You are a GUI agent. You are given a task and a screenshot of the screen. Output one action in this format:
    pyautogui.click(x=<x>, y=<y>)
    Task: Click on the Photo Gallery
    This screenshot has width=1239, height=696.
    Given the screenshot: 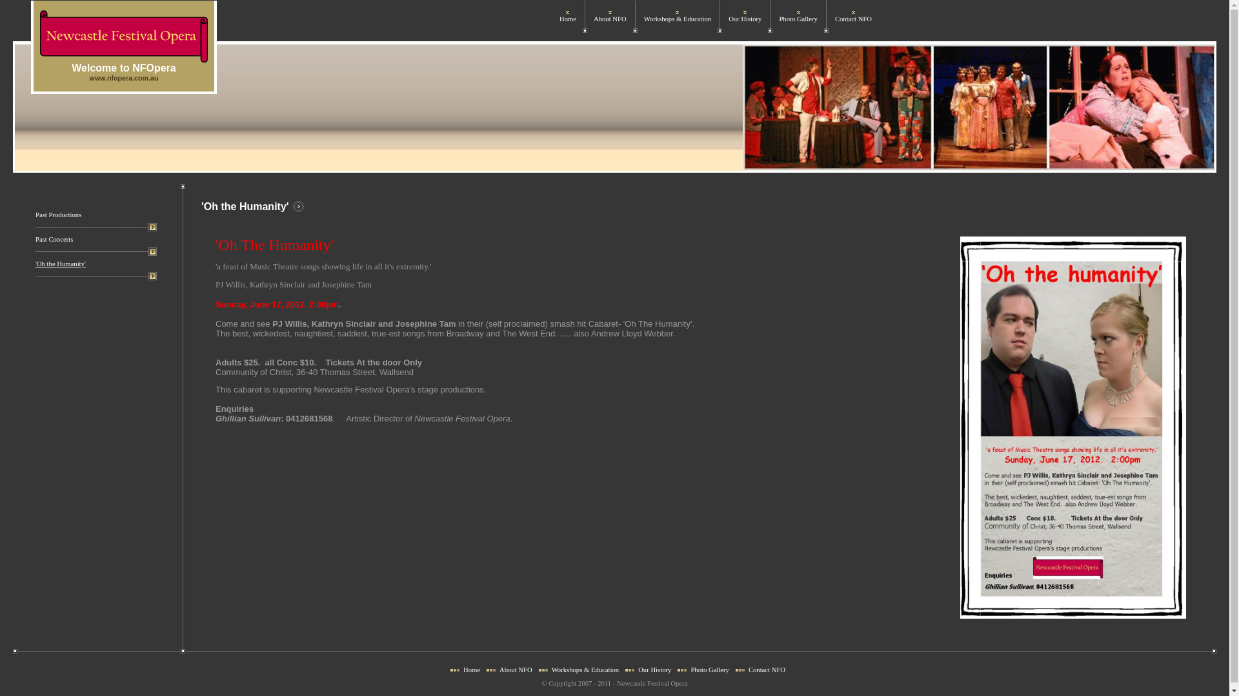 What is the action you would take?
    pyautogui.click(x=798, y=19)
    